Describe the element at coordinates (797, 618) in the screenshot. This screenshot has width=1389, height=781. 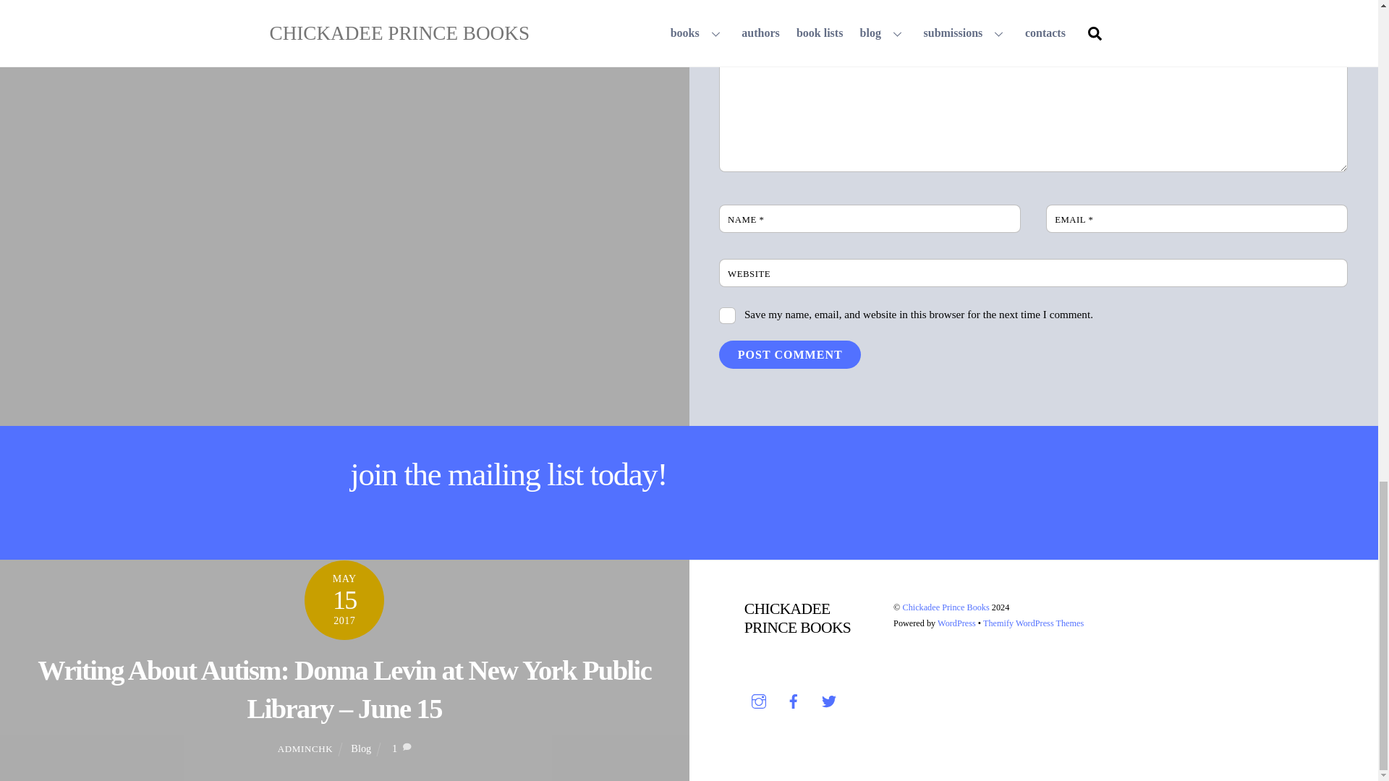
I see `Chickadee Prince Books` at that location.